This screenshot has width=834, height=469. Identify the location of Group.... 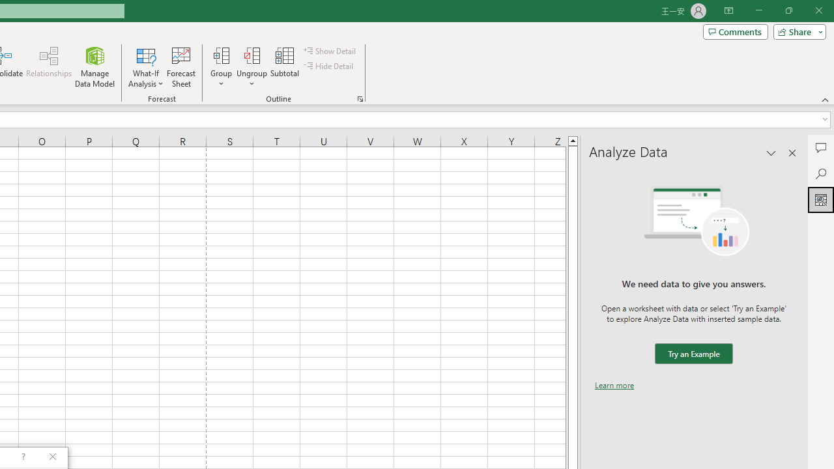
(221, 55).